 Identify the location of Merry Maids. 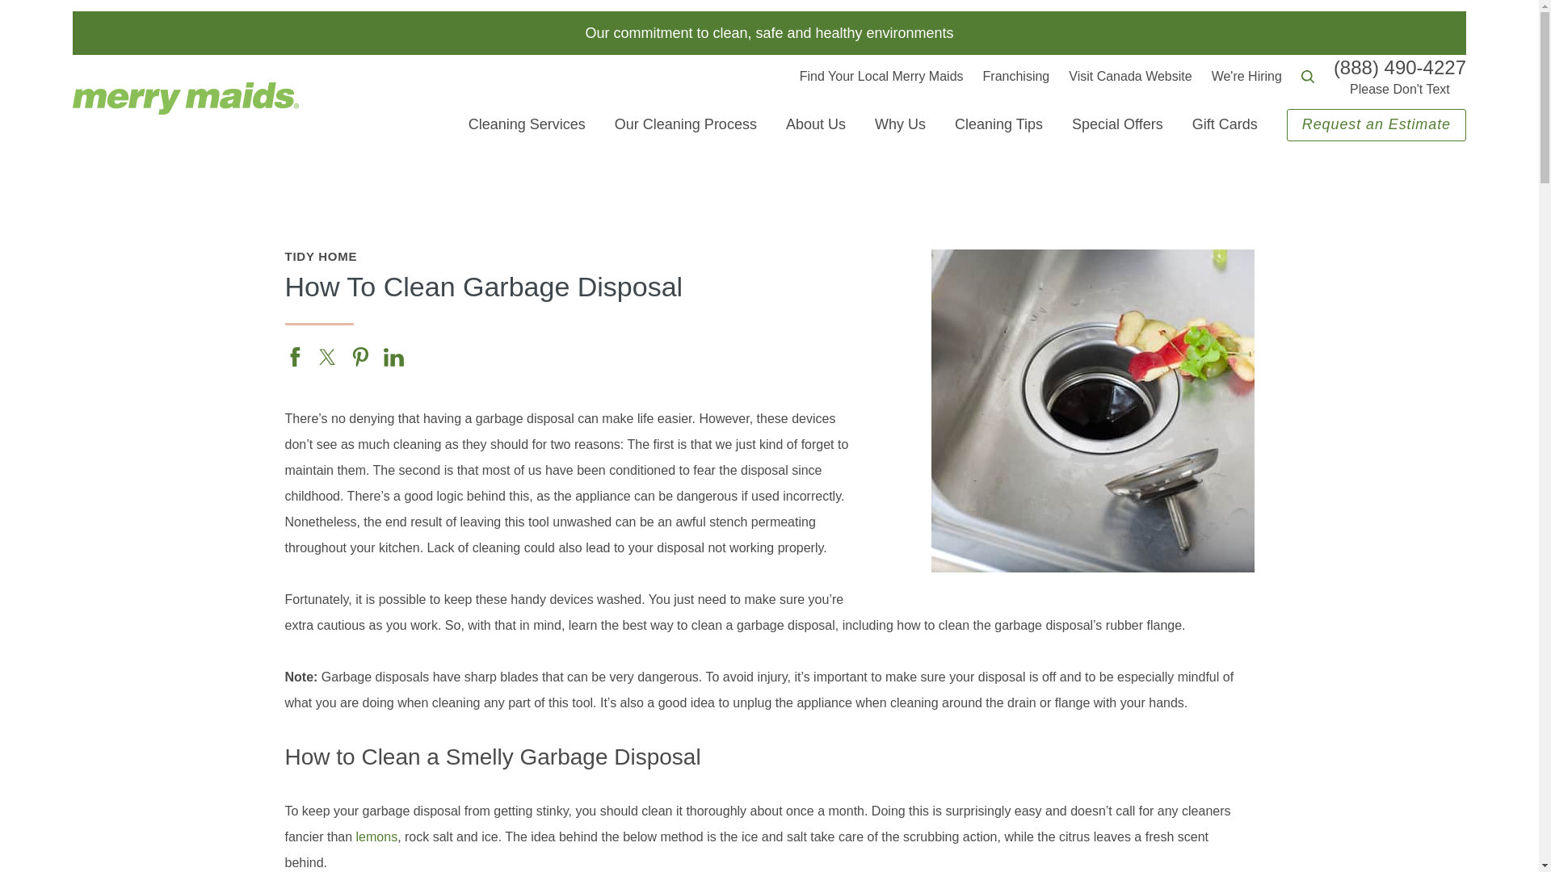
(186, 98).